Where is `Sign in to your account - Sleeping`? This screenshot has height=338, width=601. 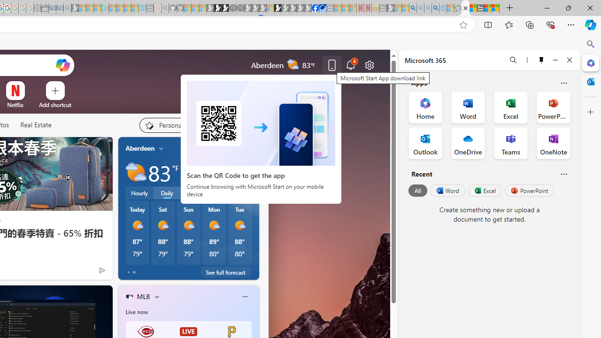
Sign in to your account - Sleeping is located at coordinates (270, 8).